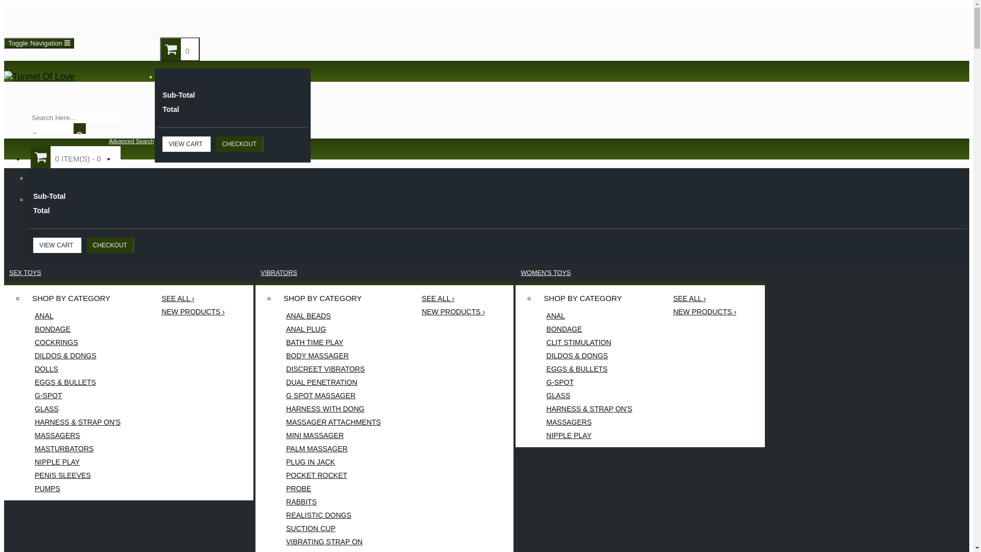 The width and height of the screenshot is (981, 552). What do you see at coordinates (240, 144) in the screenshot?
I see `CHECKOUT` at bounding box center [240, 144].